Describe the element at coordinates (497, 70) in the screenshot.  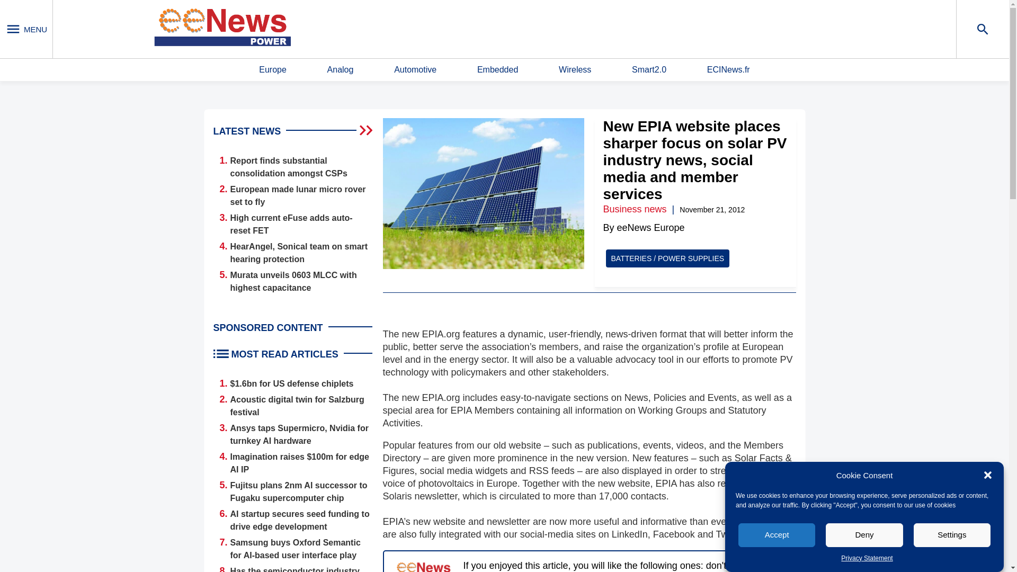
I see `Embedded` at that location.